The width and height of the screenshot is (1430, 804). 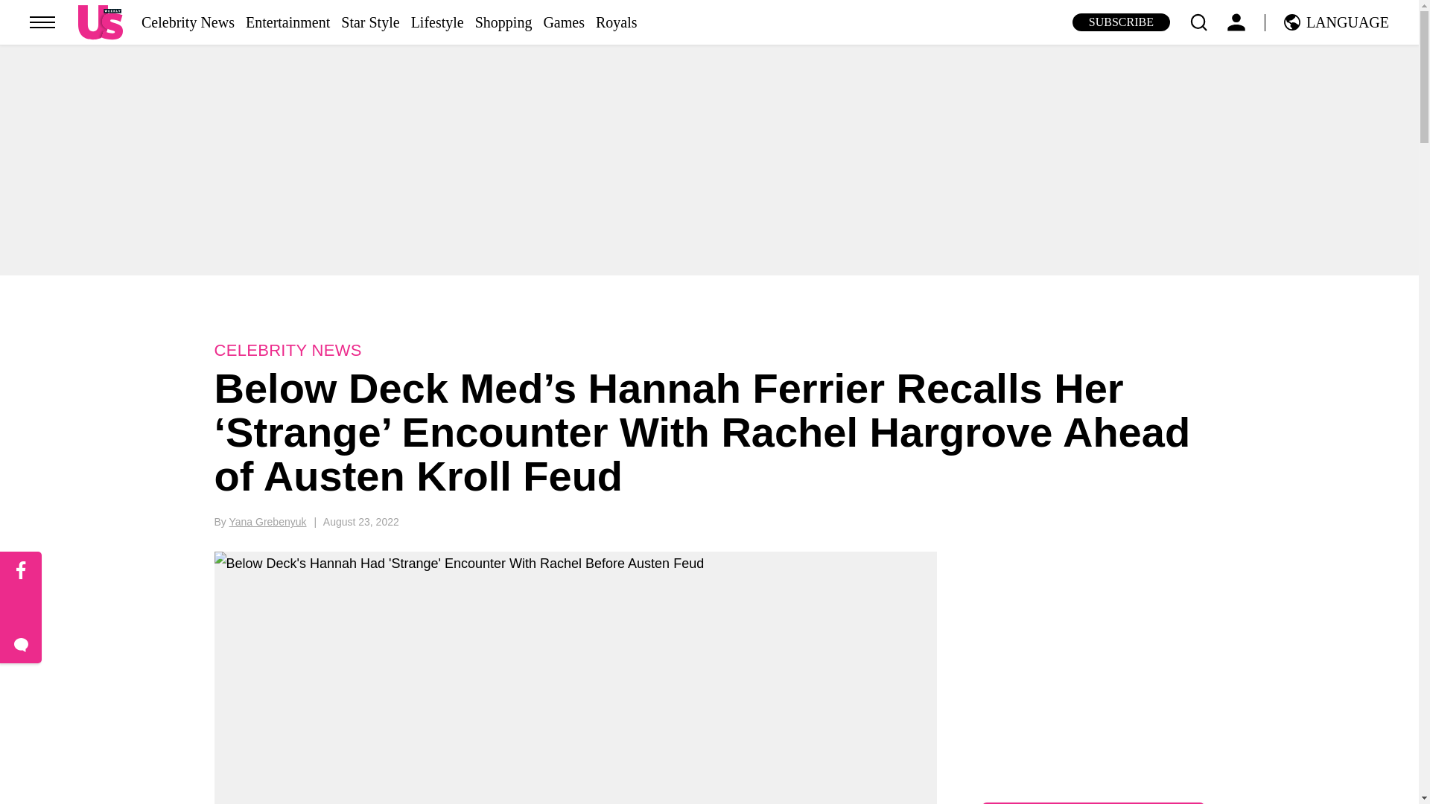 I want to click on Click to share on Twitter, so click(x=21, y=607).